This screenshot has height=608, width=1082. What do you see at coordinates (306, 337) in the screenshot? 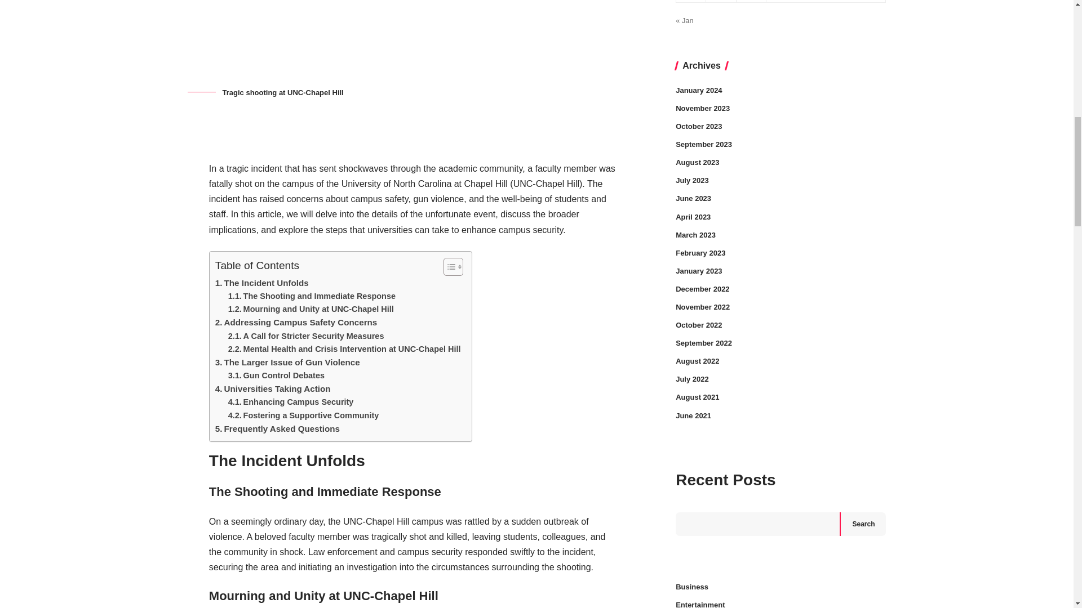
I see `A Call for Stricter Security Measures` at bounding box center [306, 337].